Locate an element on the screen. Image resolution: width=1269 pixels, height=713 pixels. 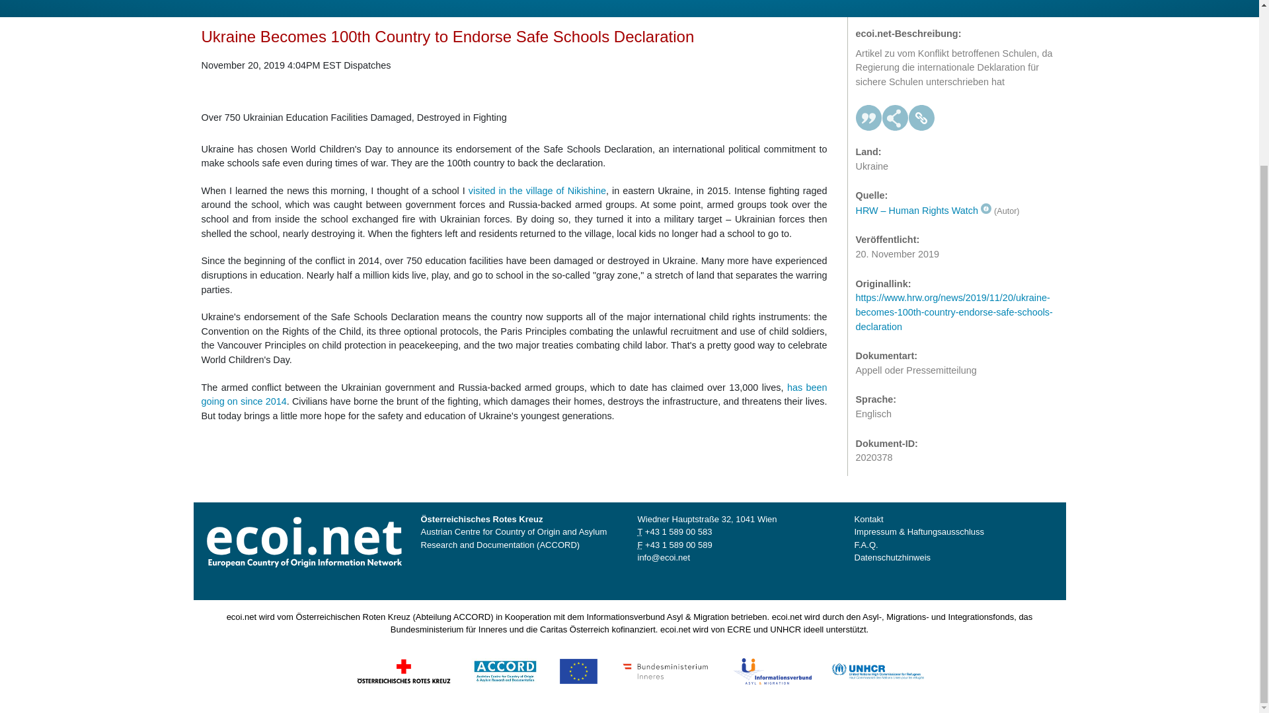
Fax is located at coordinates (678, 544).